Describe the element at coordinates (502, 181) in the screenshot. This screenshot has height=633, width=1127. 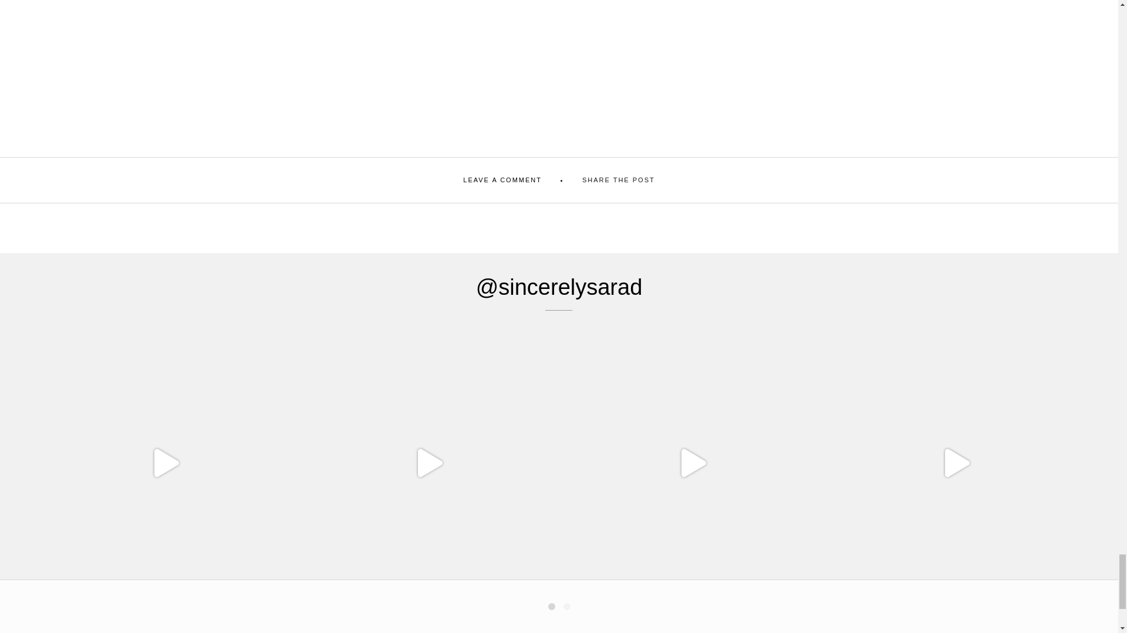
I see `LEAVE A COMMENT` at that location.